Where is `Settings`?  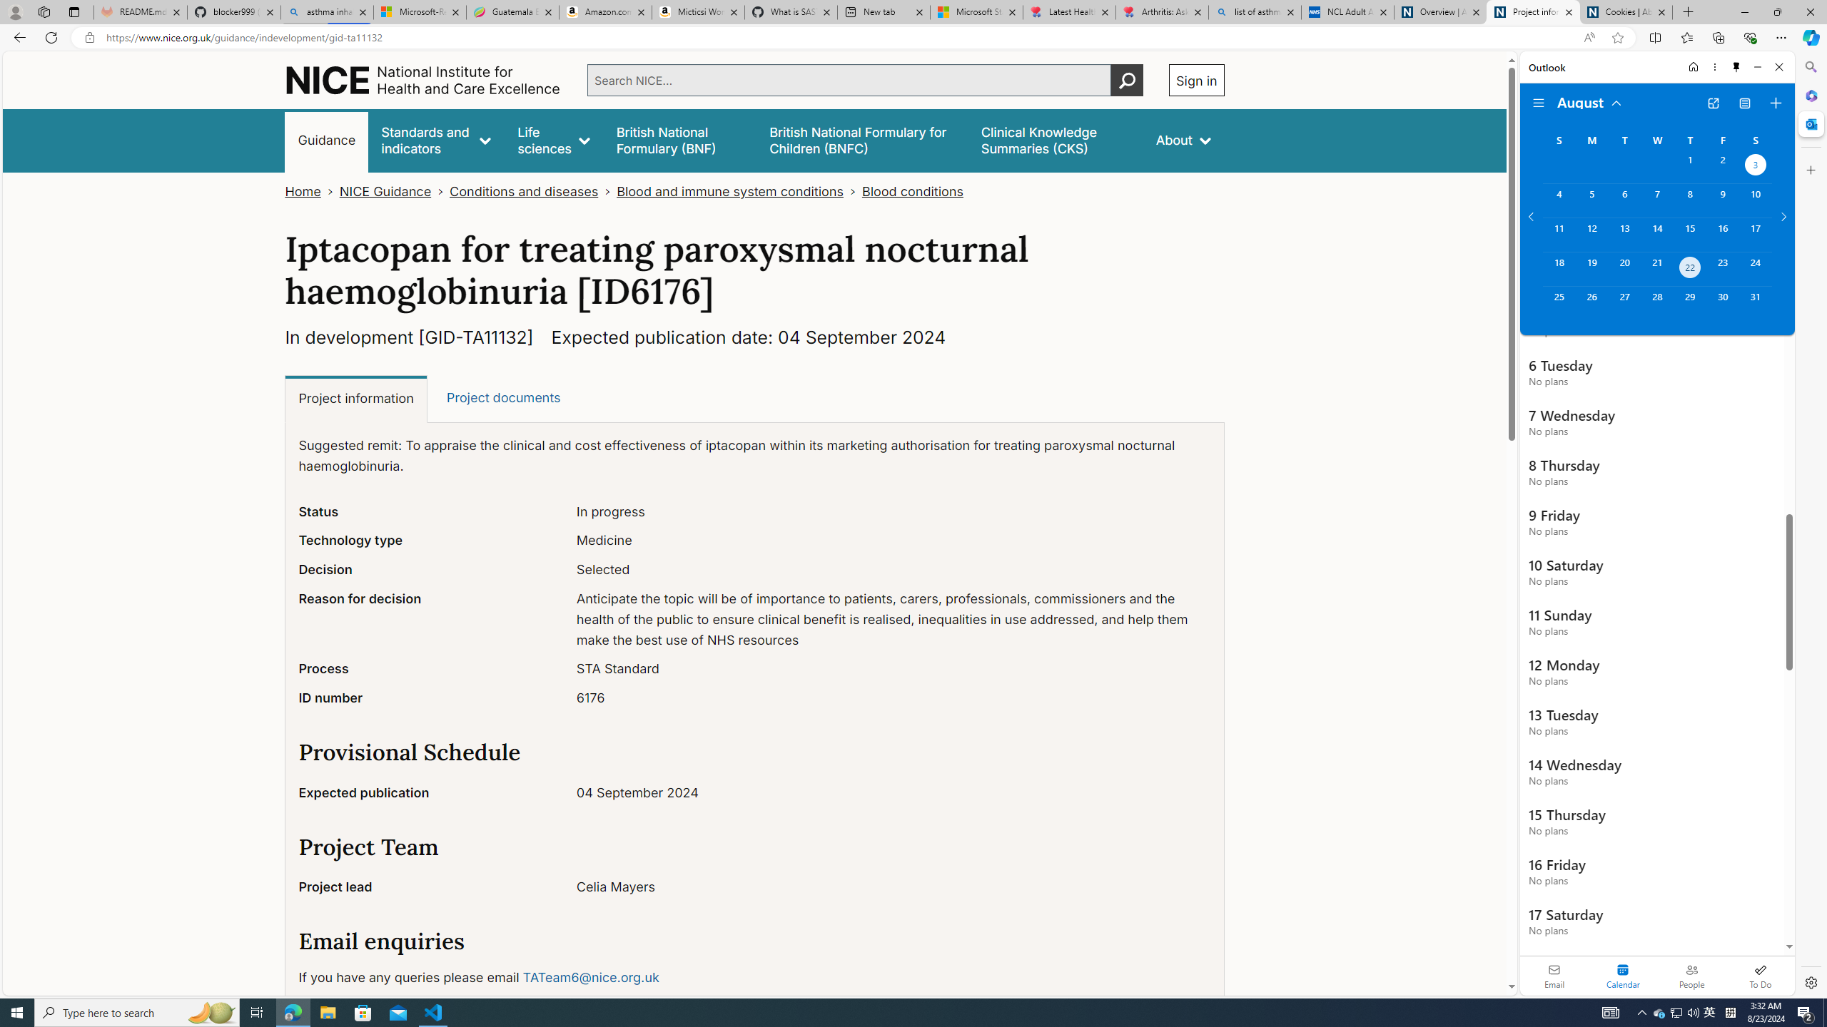
Settings is located at coordinates (1810, 982).